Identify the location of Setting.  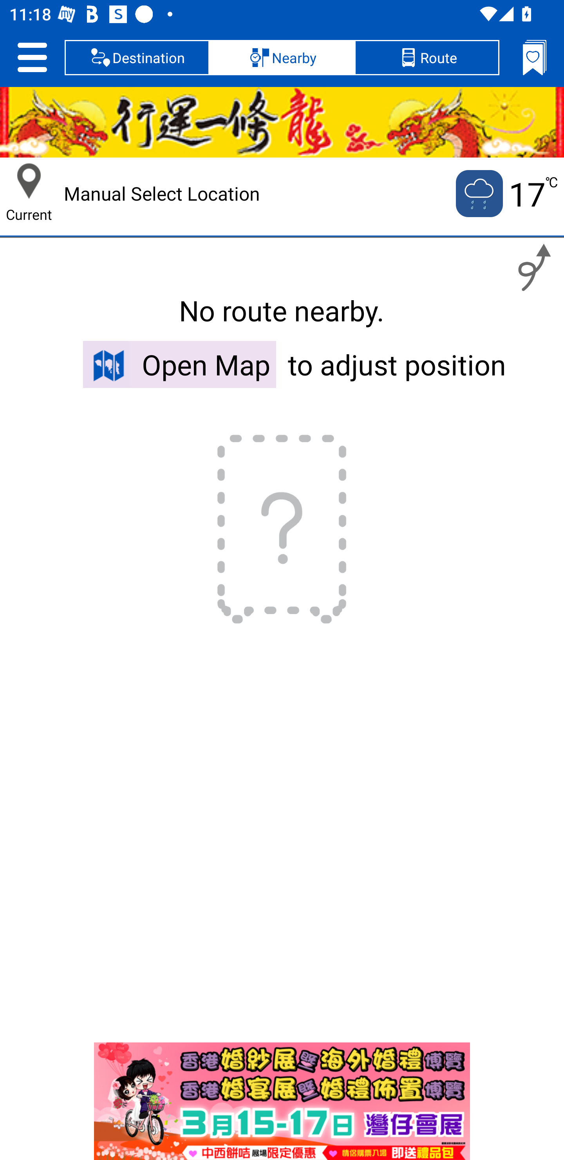
(32, 57).